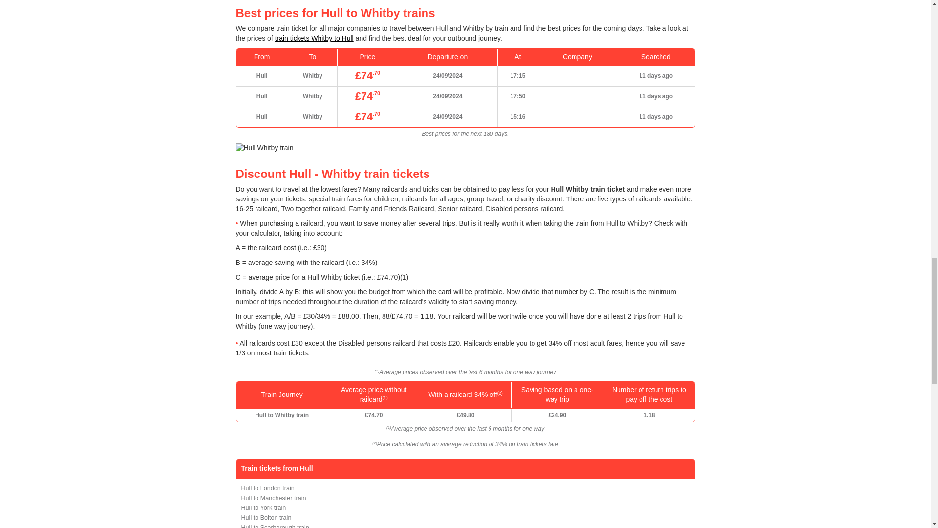 The width and height of the screenshot is (938, 528). What do you see at coordinates (275, 526) in the screenshot?
I see `Hull to Scarborough train` at bounding box center [275, 526].